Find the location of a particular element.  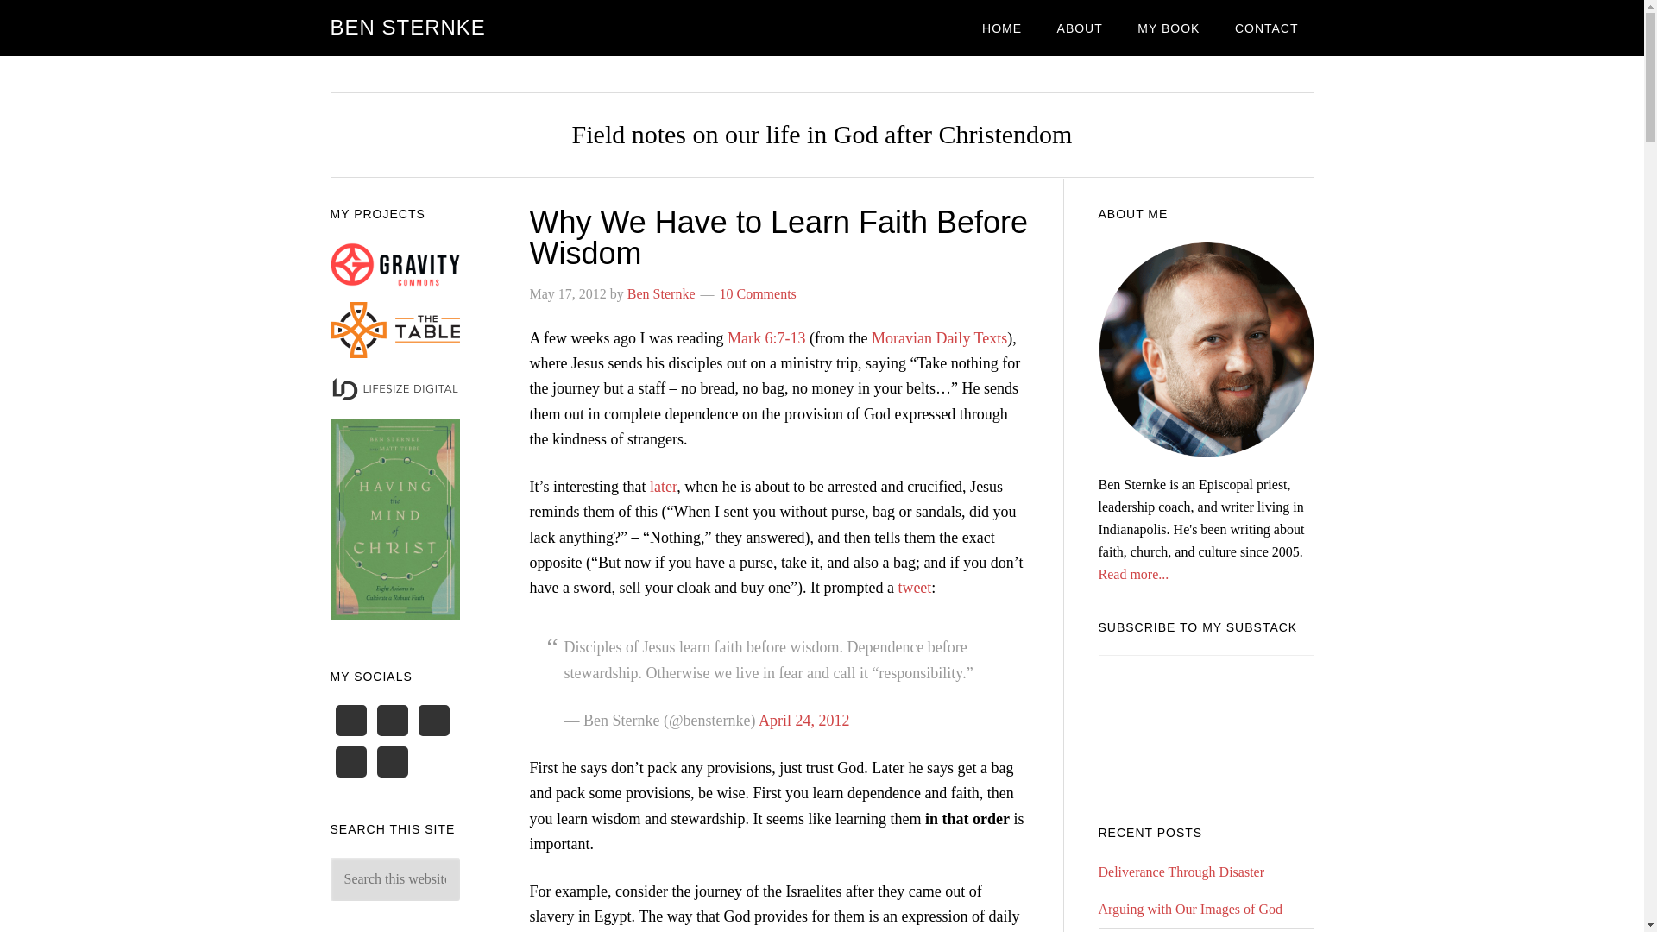

April 24, 2012 is located at coordinates (804, 720).